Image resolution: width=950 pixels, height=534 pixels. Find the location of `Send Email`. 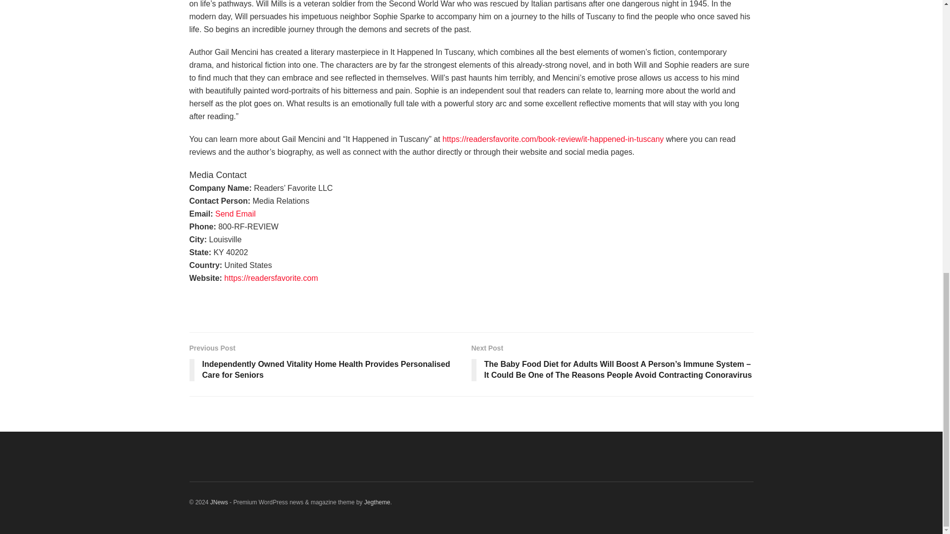

Send Email is located at coordinates (236, 214).